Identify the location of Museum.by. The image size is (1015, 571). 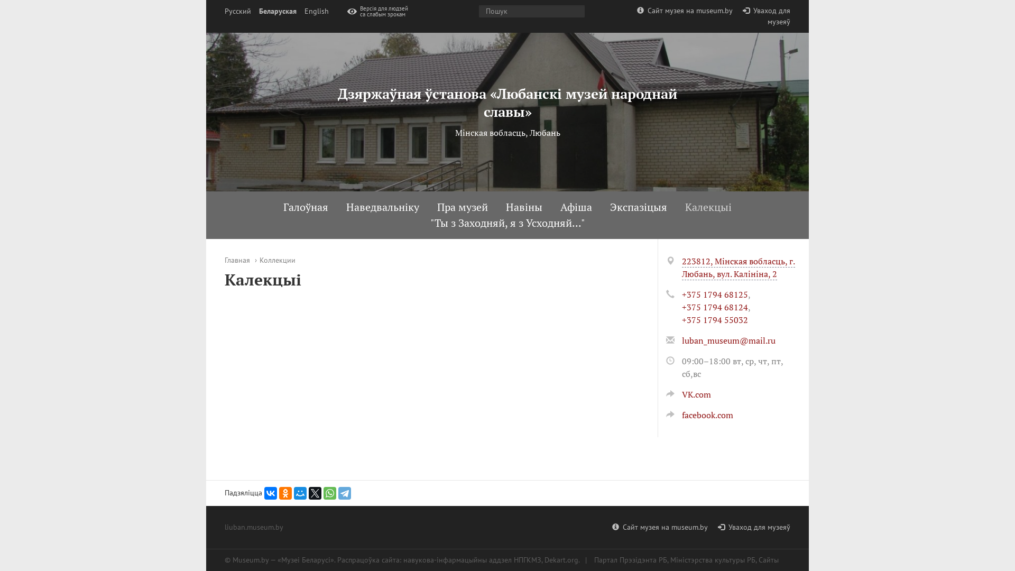
(251, 560).